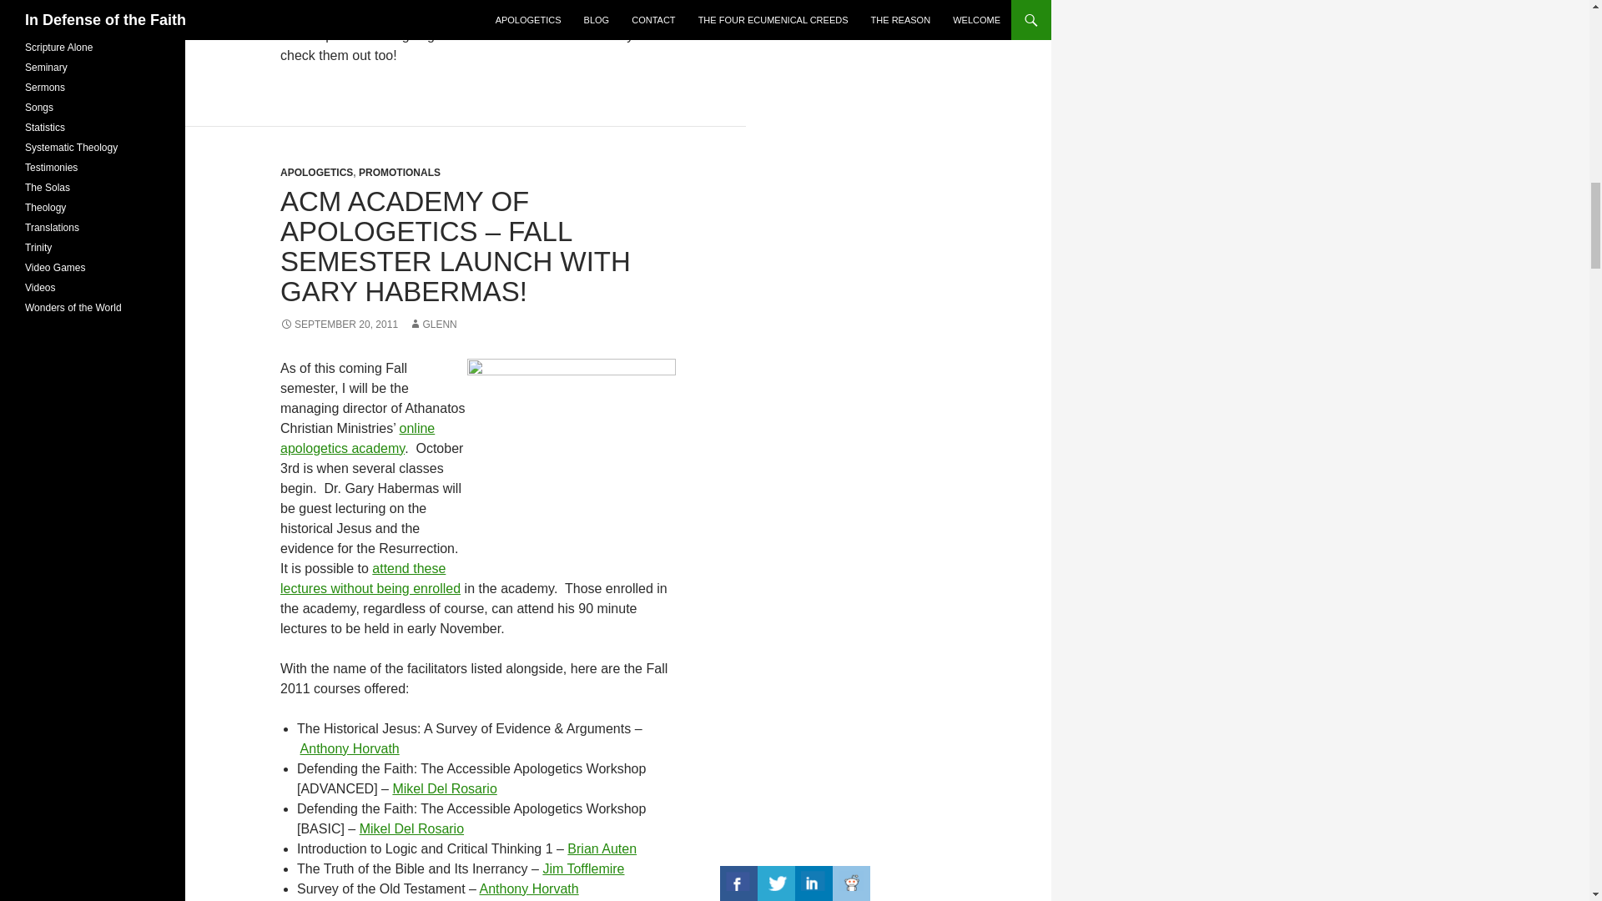  I want to click on Apologetics Guest Lecturer, so click(370, 577).